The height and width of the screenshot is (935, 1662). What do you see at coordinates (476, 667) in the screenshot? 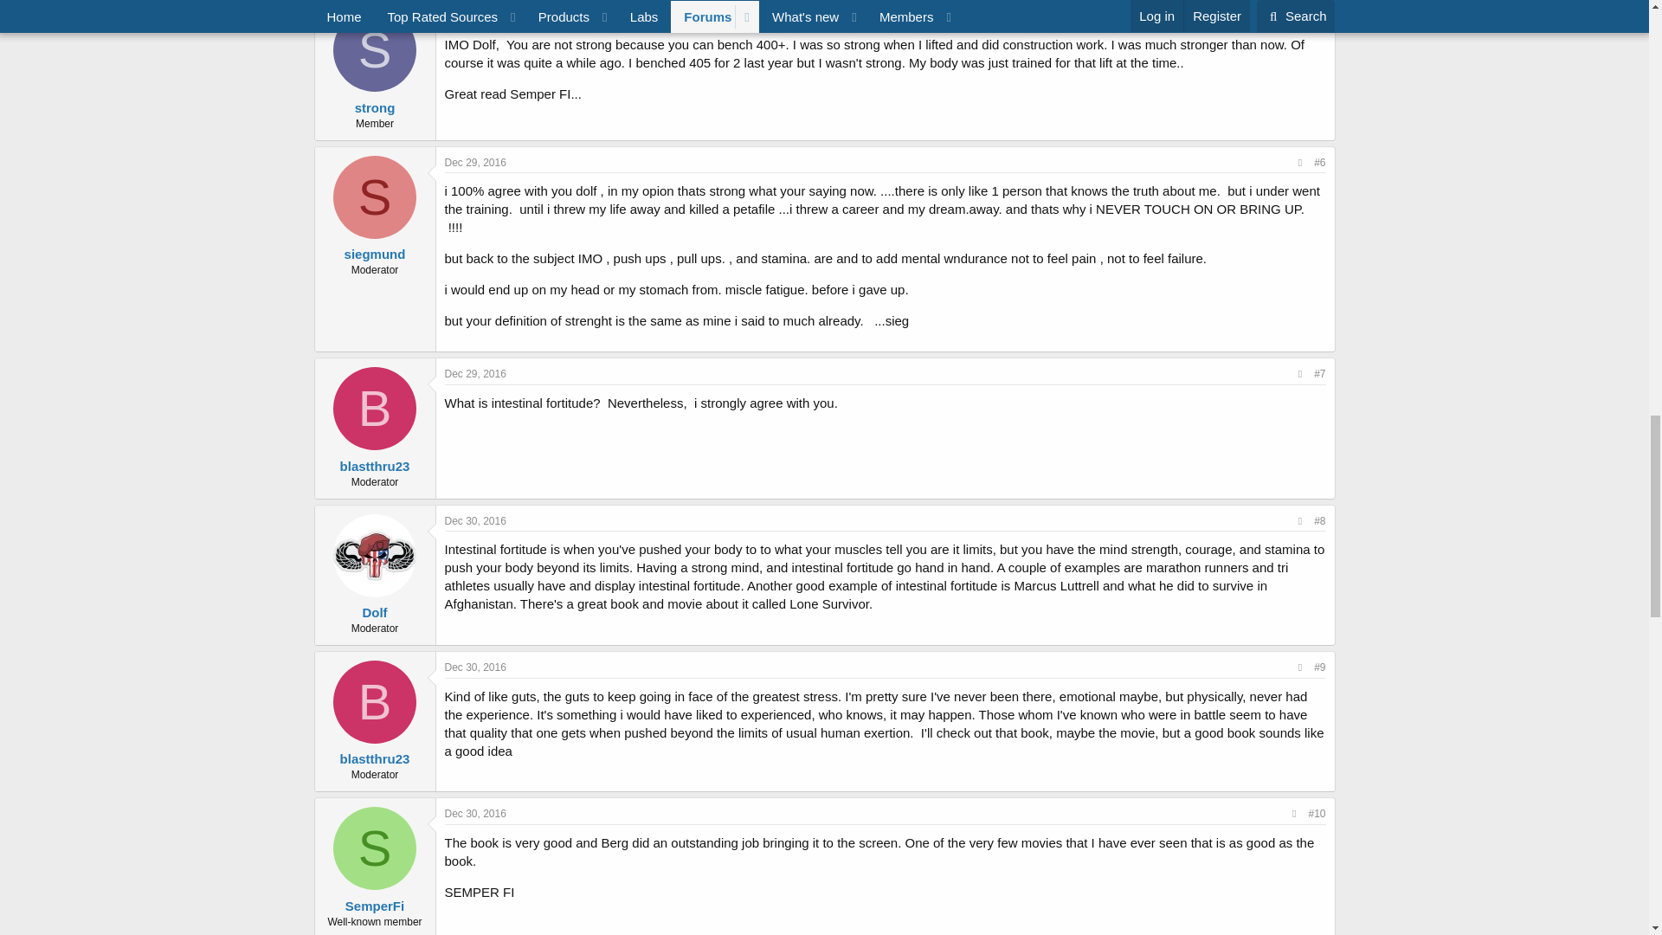
I see `Dec 30, 2016 at 1:54 AM` at bounding box center [476, 667].